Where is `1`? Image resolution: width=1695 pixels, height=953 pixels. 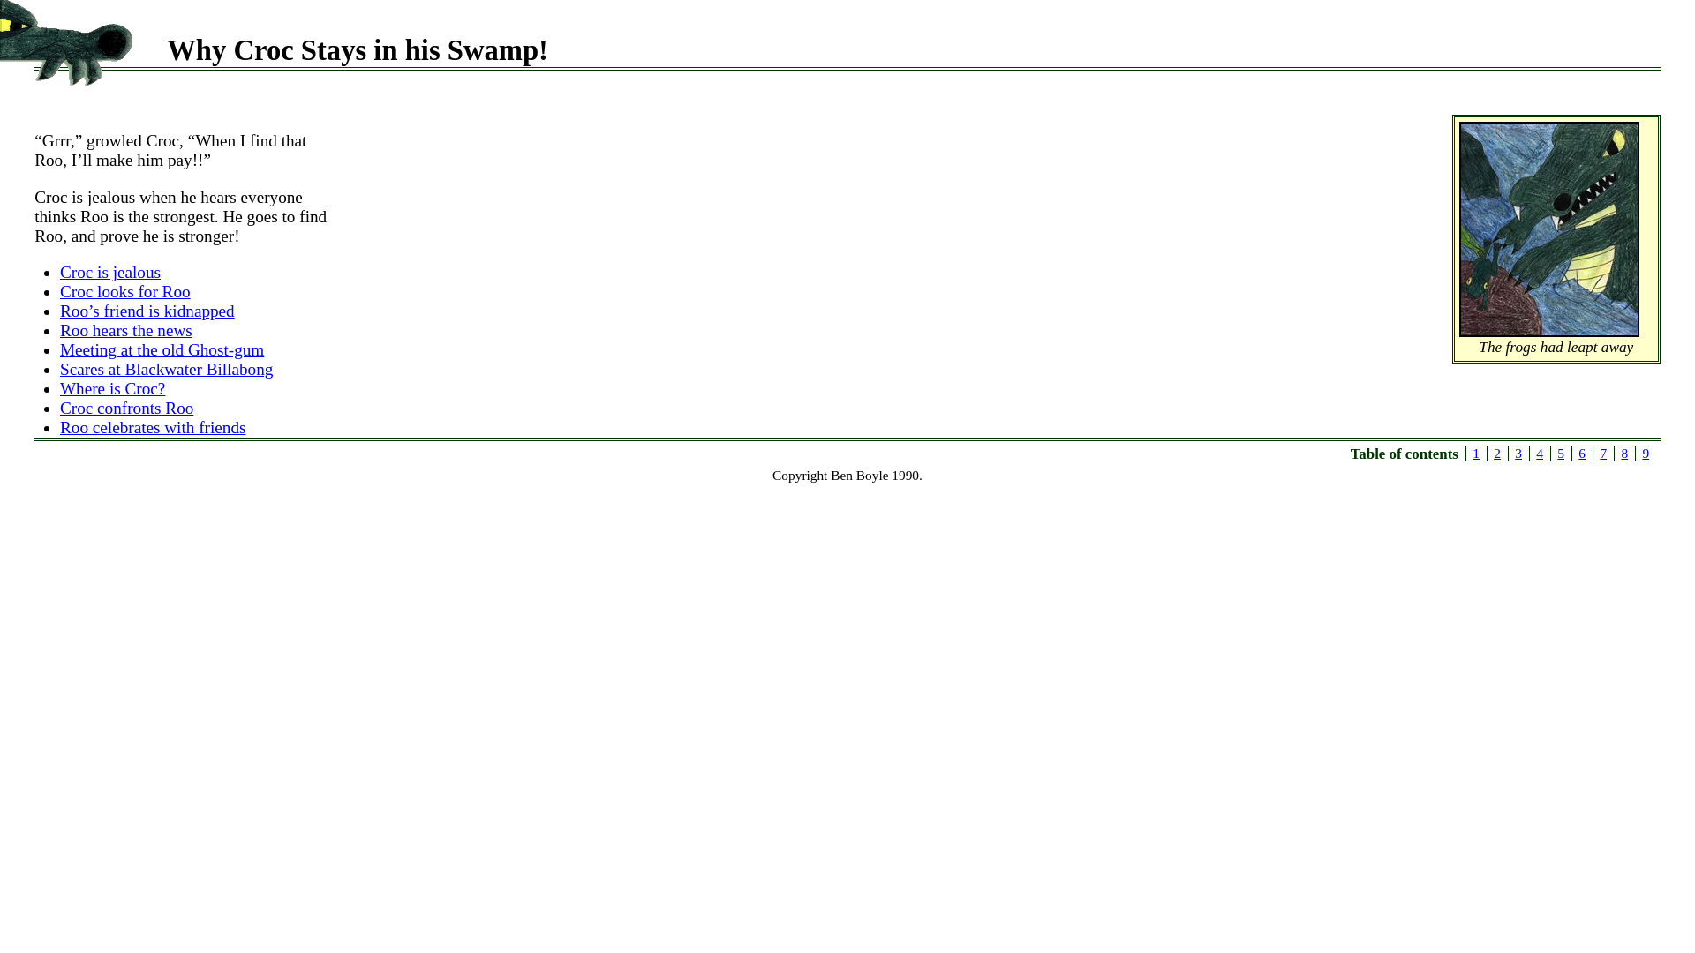
1 is located at coordinates (1476, 454).